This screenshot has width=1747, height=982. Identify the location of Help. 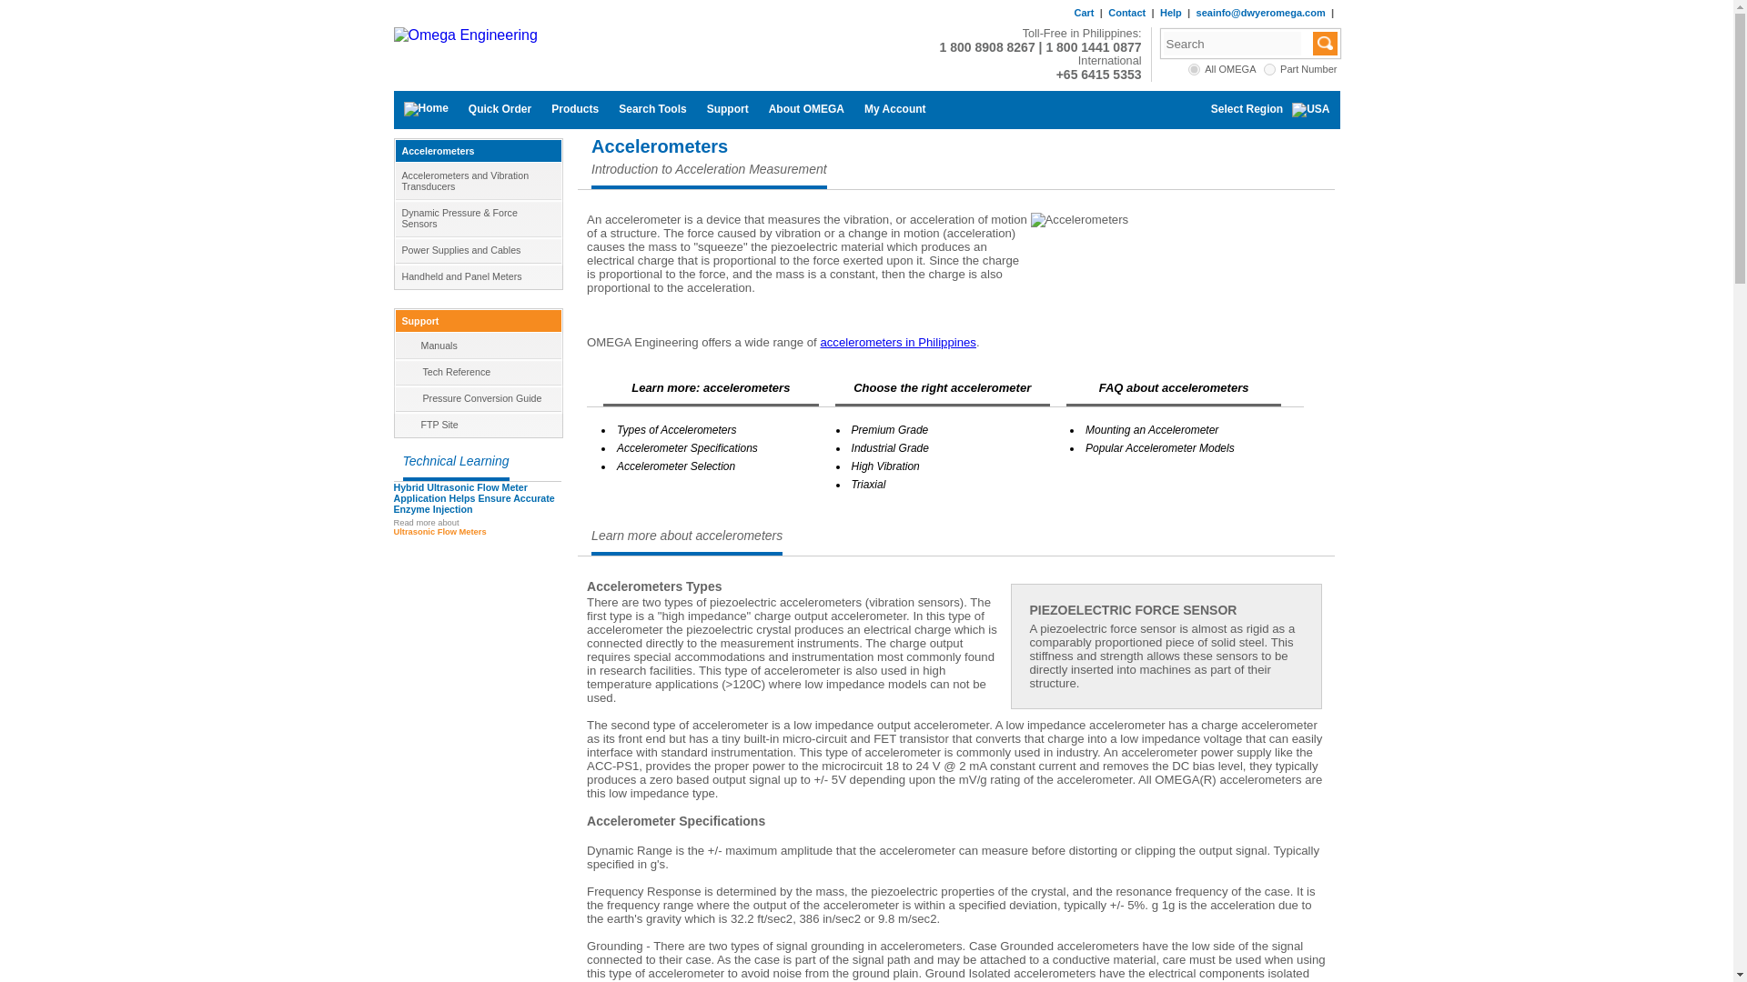
(1170, 13).